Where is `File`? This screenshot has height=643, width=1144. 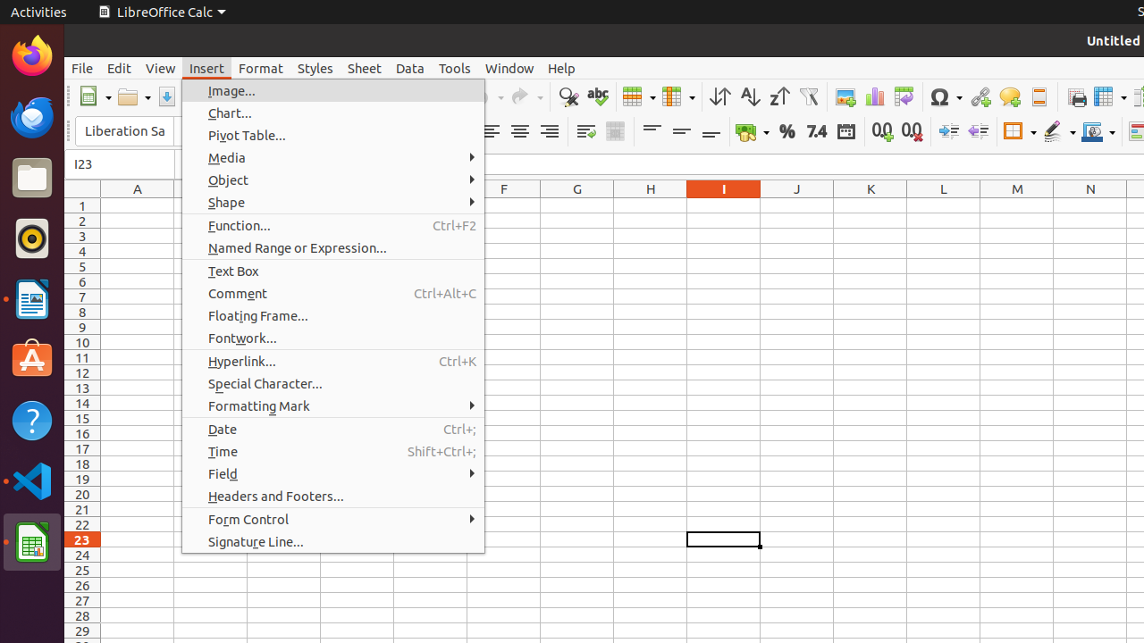
File is located at coordinates (82, 68).